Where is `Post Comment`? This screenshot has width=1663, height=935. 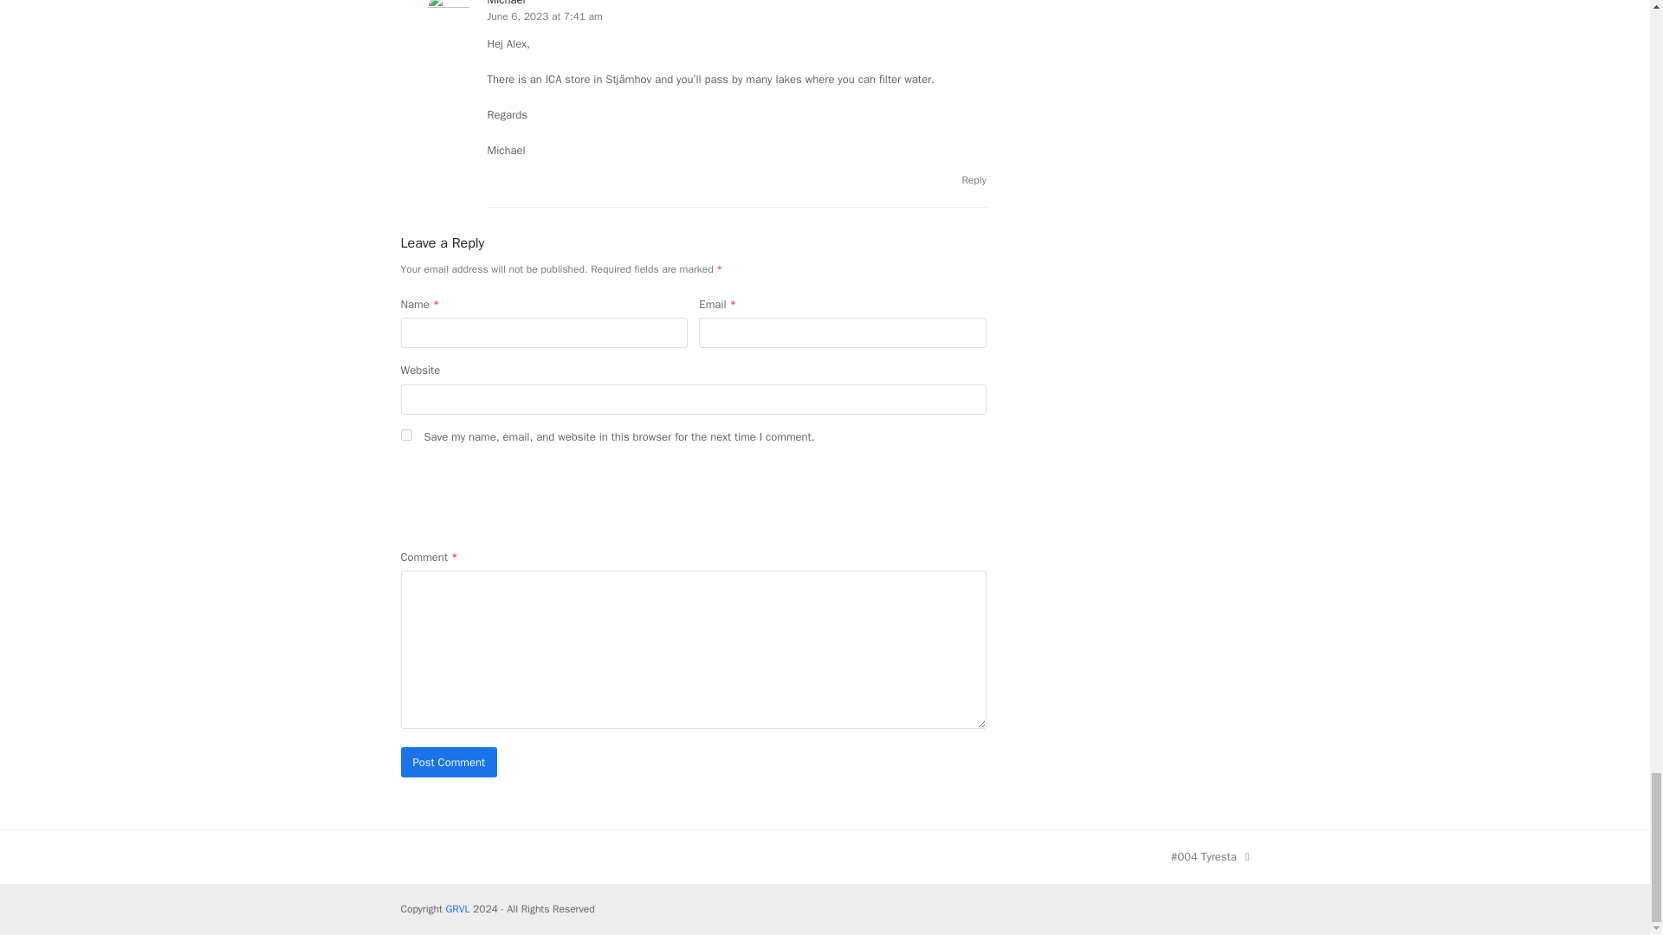
Post Comment is located at coordinates (449, 762).